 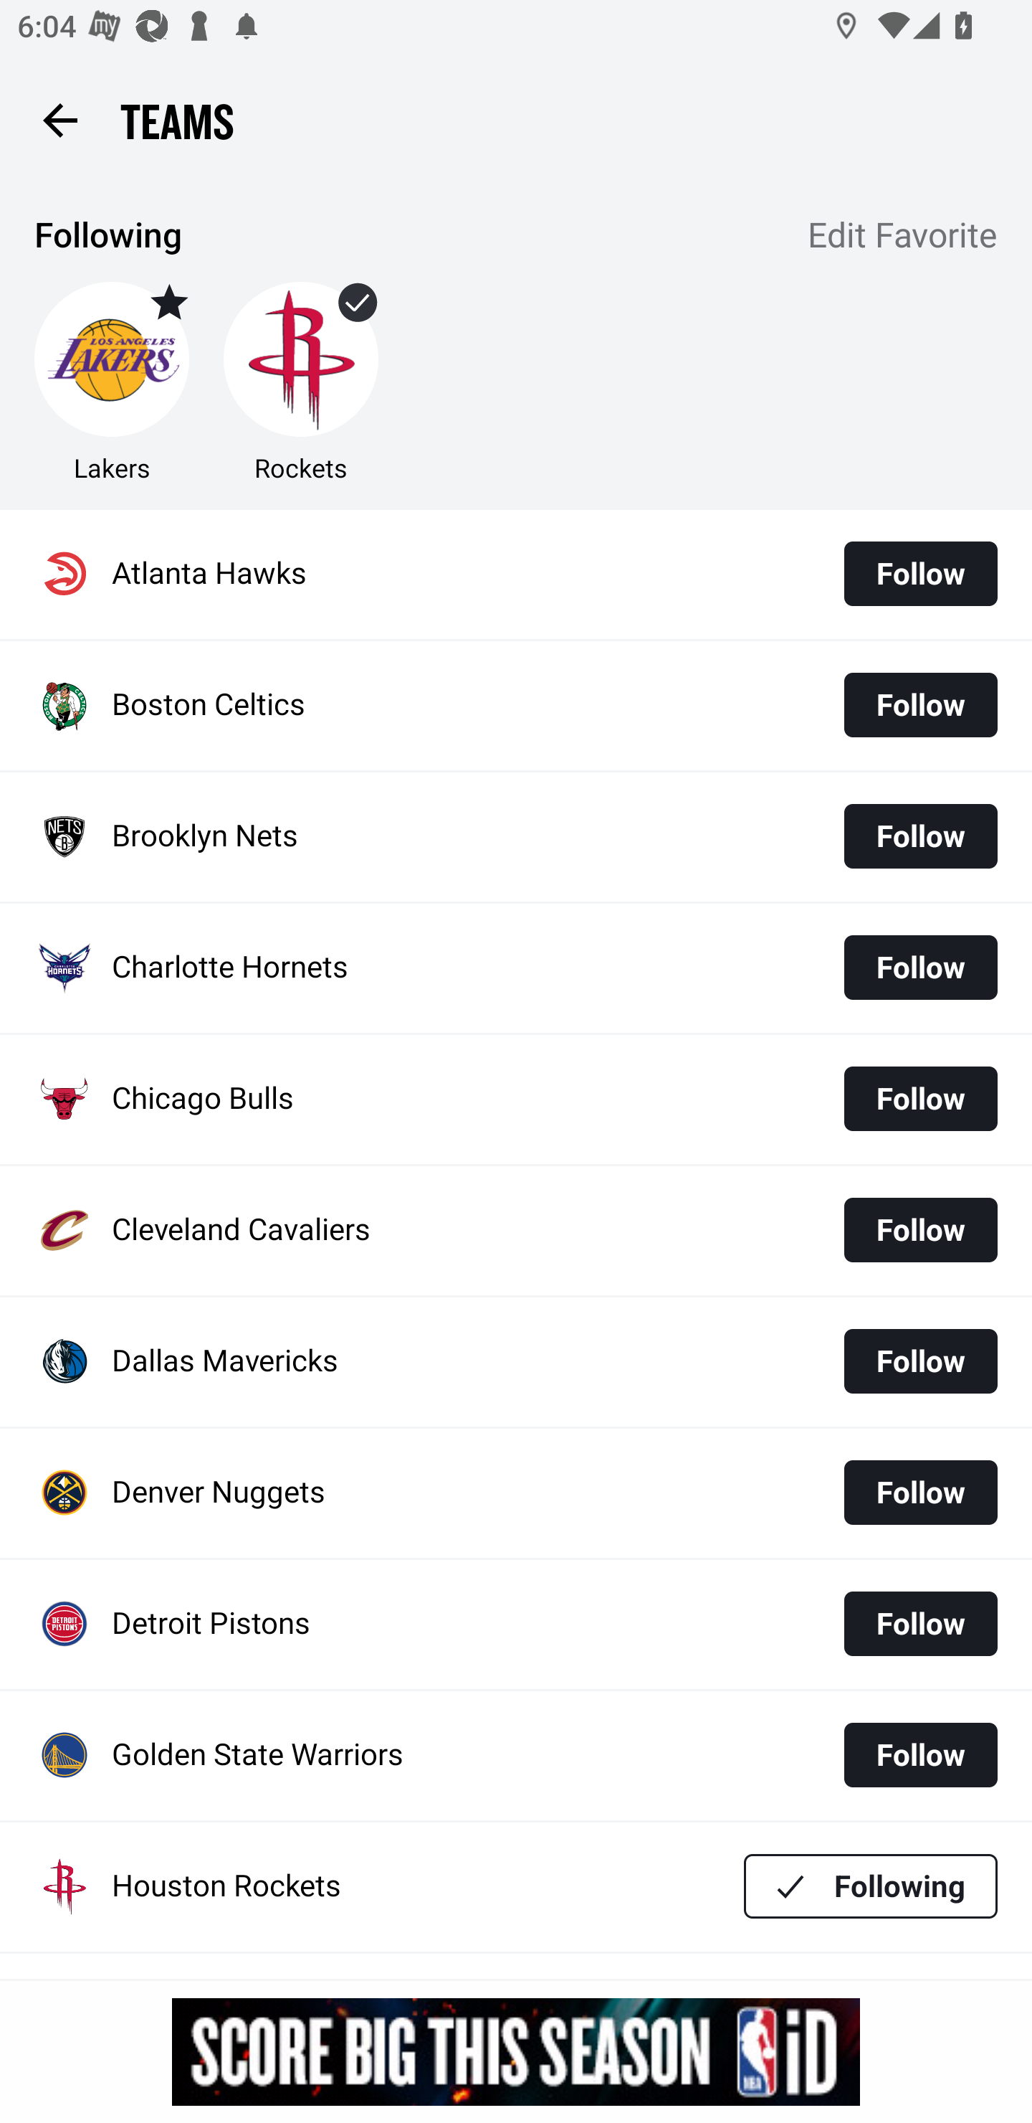 I want to click on Houston Rockets Following, so click(x=516, y=1886).